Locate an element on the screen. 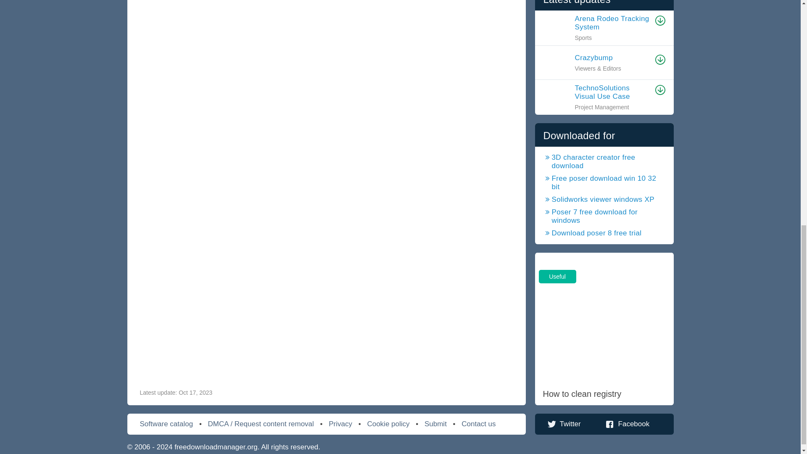  How to clean registry is located at coordinates (604, 329).